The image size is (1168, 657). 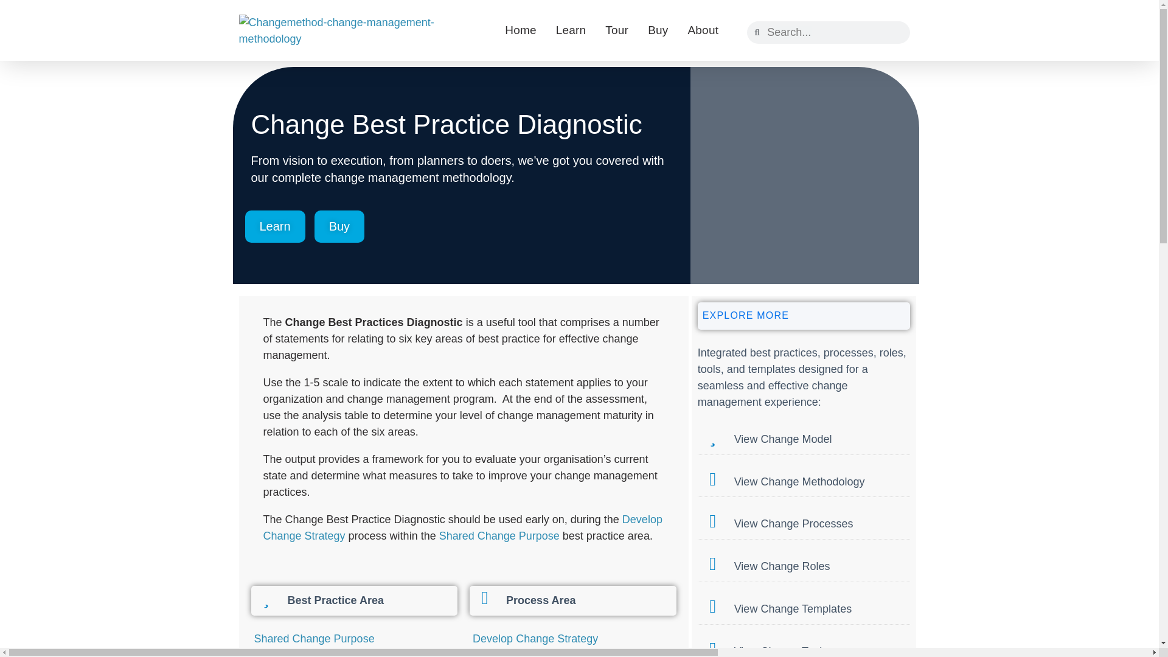 I want to click on About, so click(x=703, y=30).